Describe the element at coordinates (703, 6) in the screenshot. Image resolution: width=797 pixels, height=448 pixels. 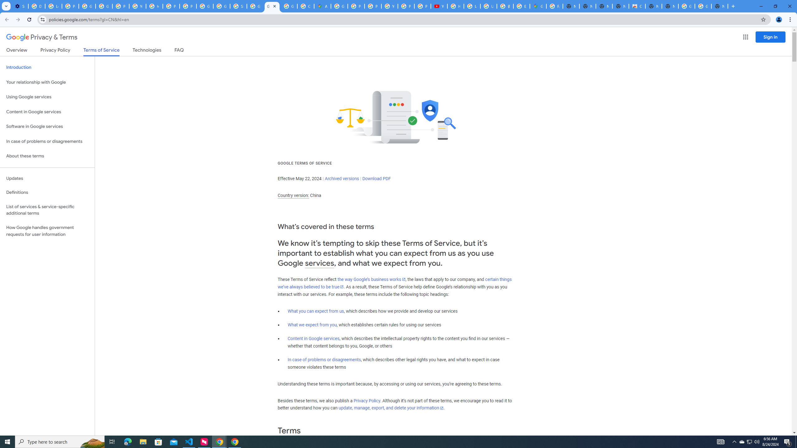
I see `Google Images` at that location.